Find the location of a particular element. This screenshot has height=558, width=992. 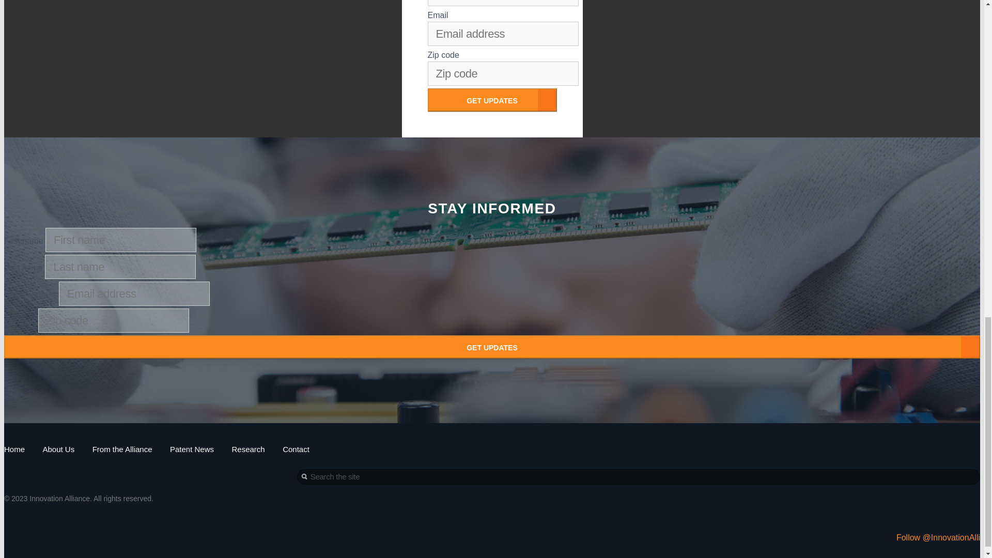

Home is located at coordinates (14, 449).